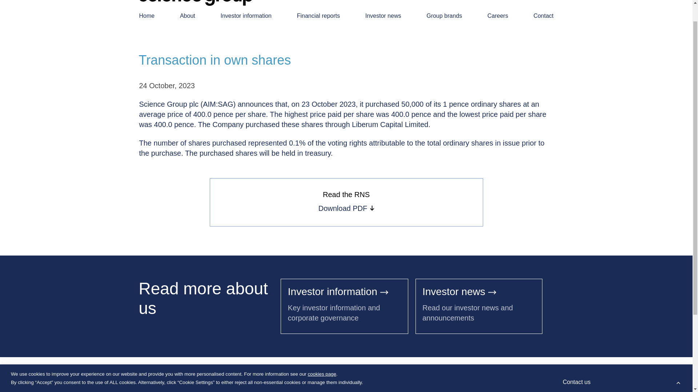  What do you see at coordinates (383, 16) in the screenshot?
I see `Investor news` at bounding box center [383, 16].